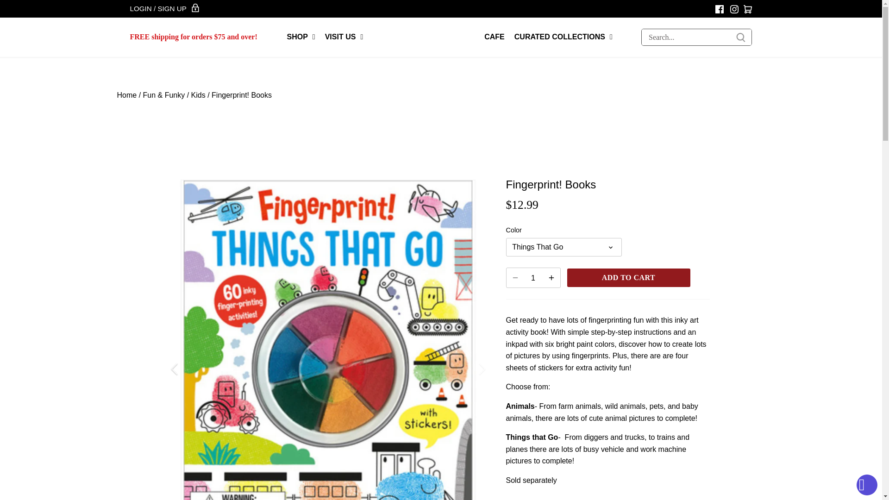  Describe the element at coordinates (533, 278) in the screenshot. I see `1` at that location.